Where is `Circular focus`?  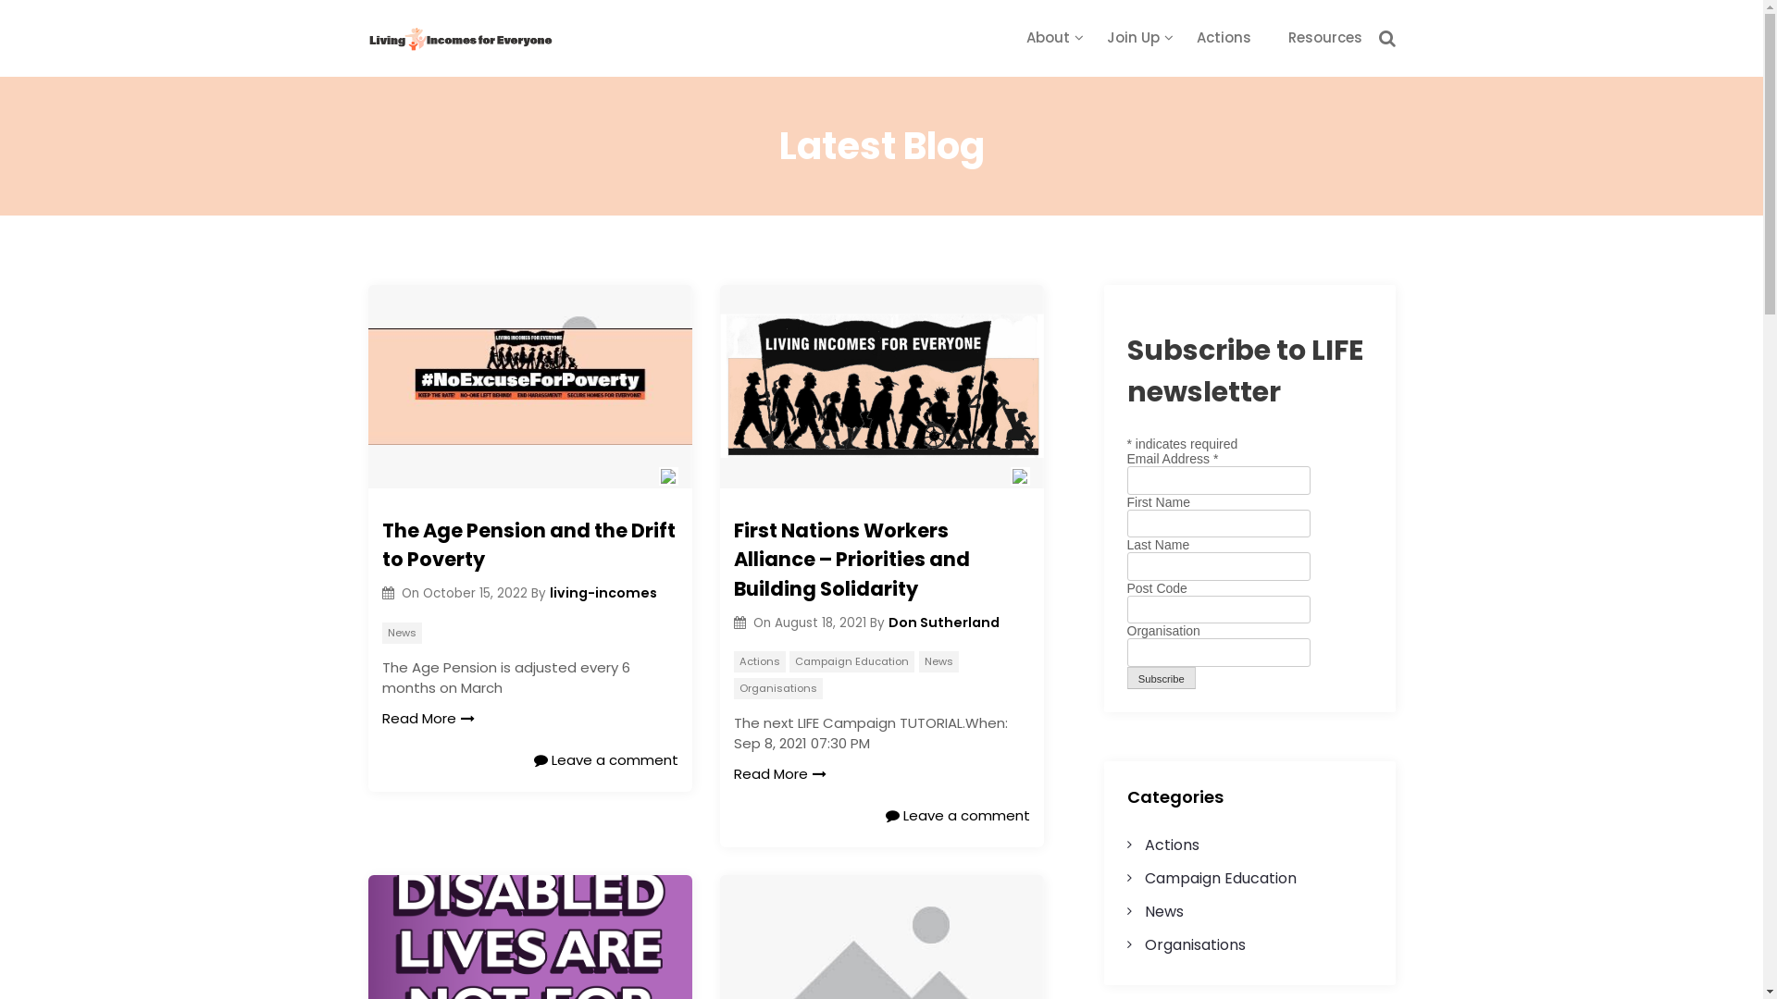 Circular focus is located at coordinates (1762, 198).